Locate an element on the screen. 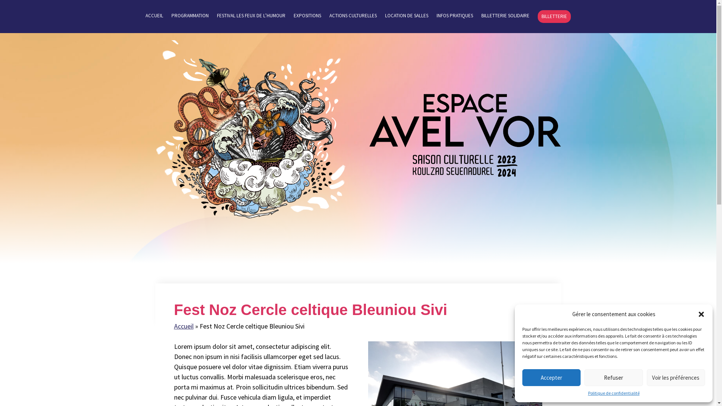 This screenshot has height=406, width=722. EXPOSITIONS is located at coordinates (308, 18).